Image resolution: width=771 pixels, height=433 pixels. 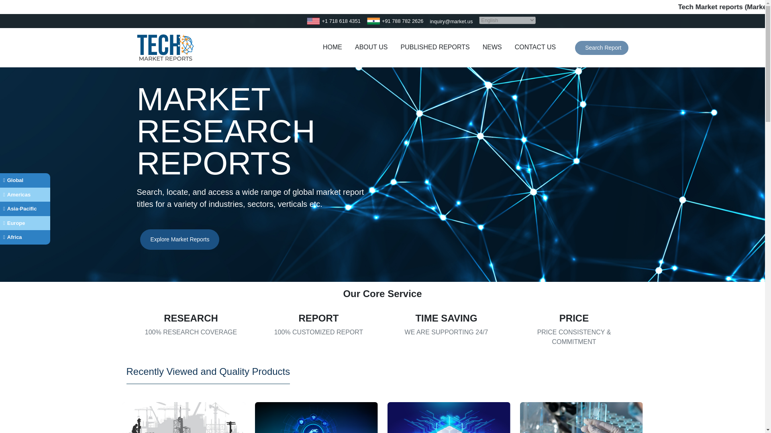 I want to click on Asia-Pacific, so click(x=25, y=208).